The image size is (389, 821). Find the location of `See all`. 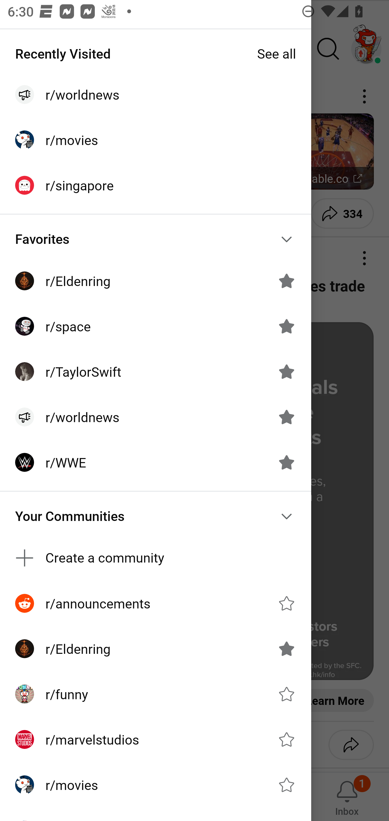

See all is located at coordinates (277, 53).